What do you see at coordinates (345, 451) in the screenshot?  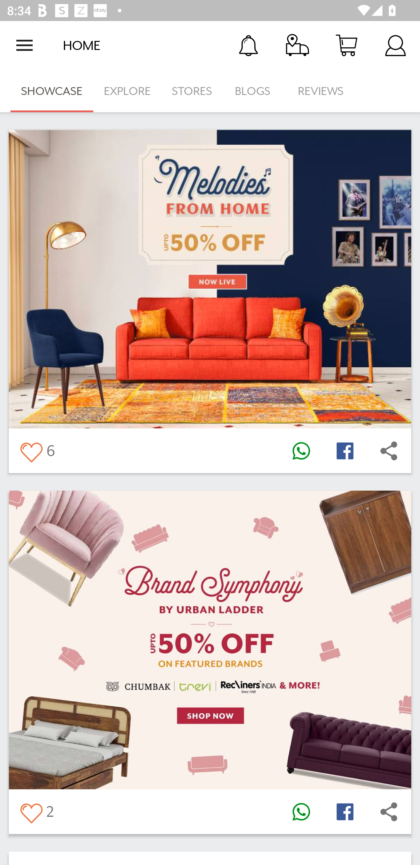 I see `` at bounding box center [345, 451].